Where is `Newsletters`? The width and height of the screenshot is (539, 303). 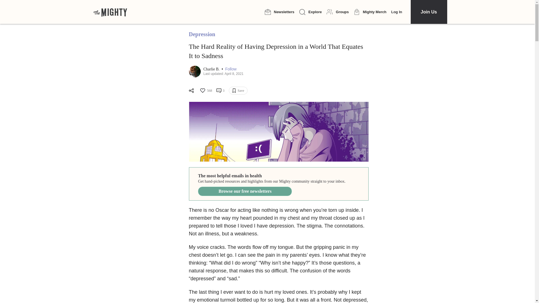 Newsletters is located at coordinates (279, 12).